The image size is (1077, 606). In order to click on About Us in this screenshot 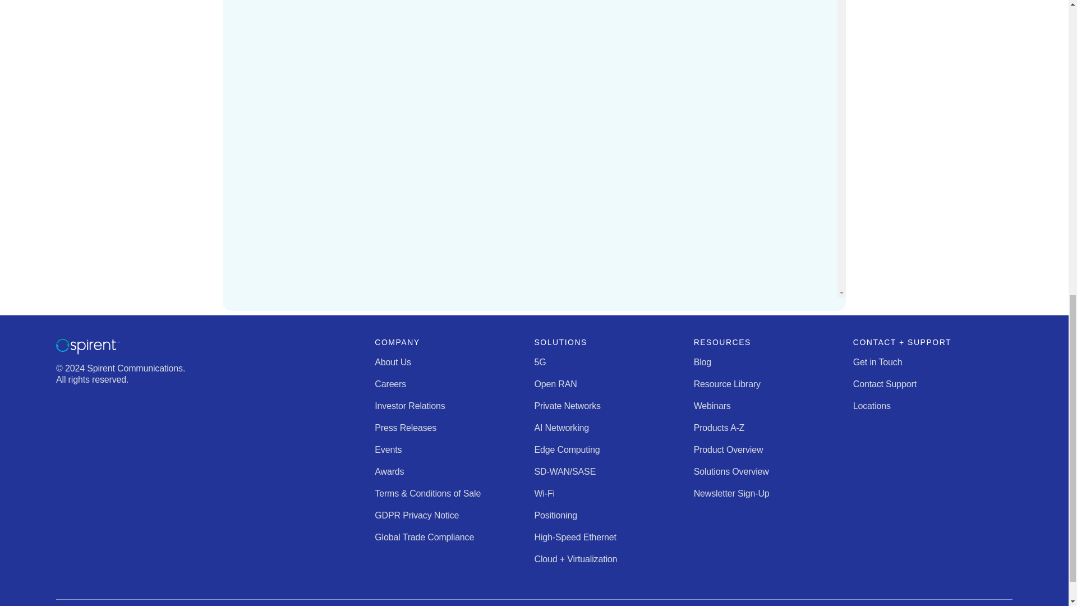, I will do `click(393, 362)`.